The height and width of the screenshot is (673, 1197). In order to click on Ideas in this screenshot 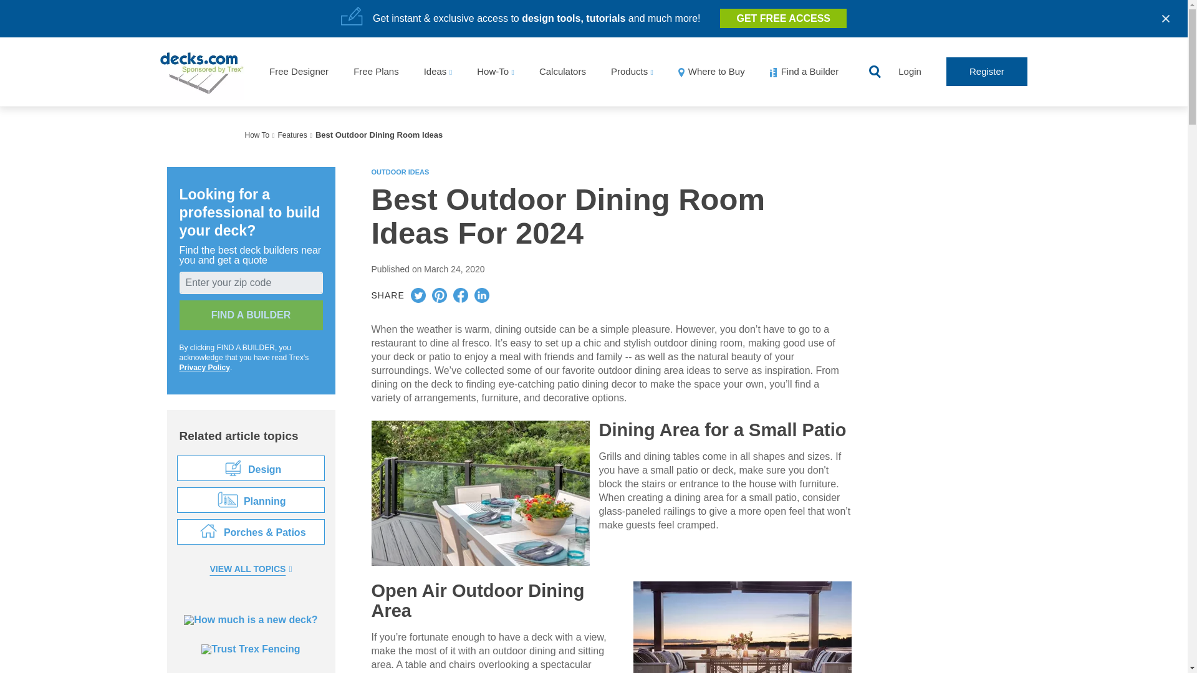, I will do `click(435, 71)`.